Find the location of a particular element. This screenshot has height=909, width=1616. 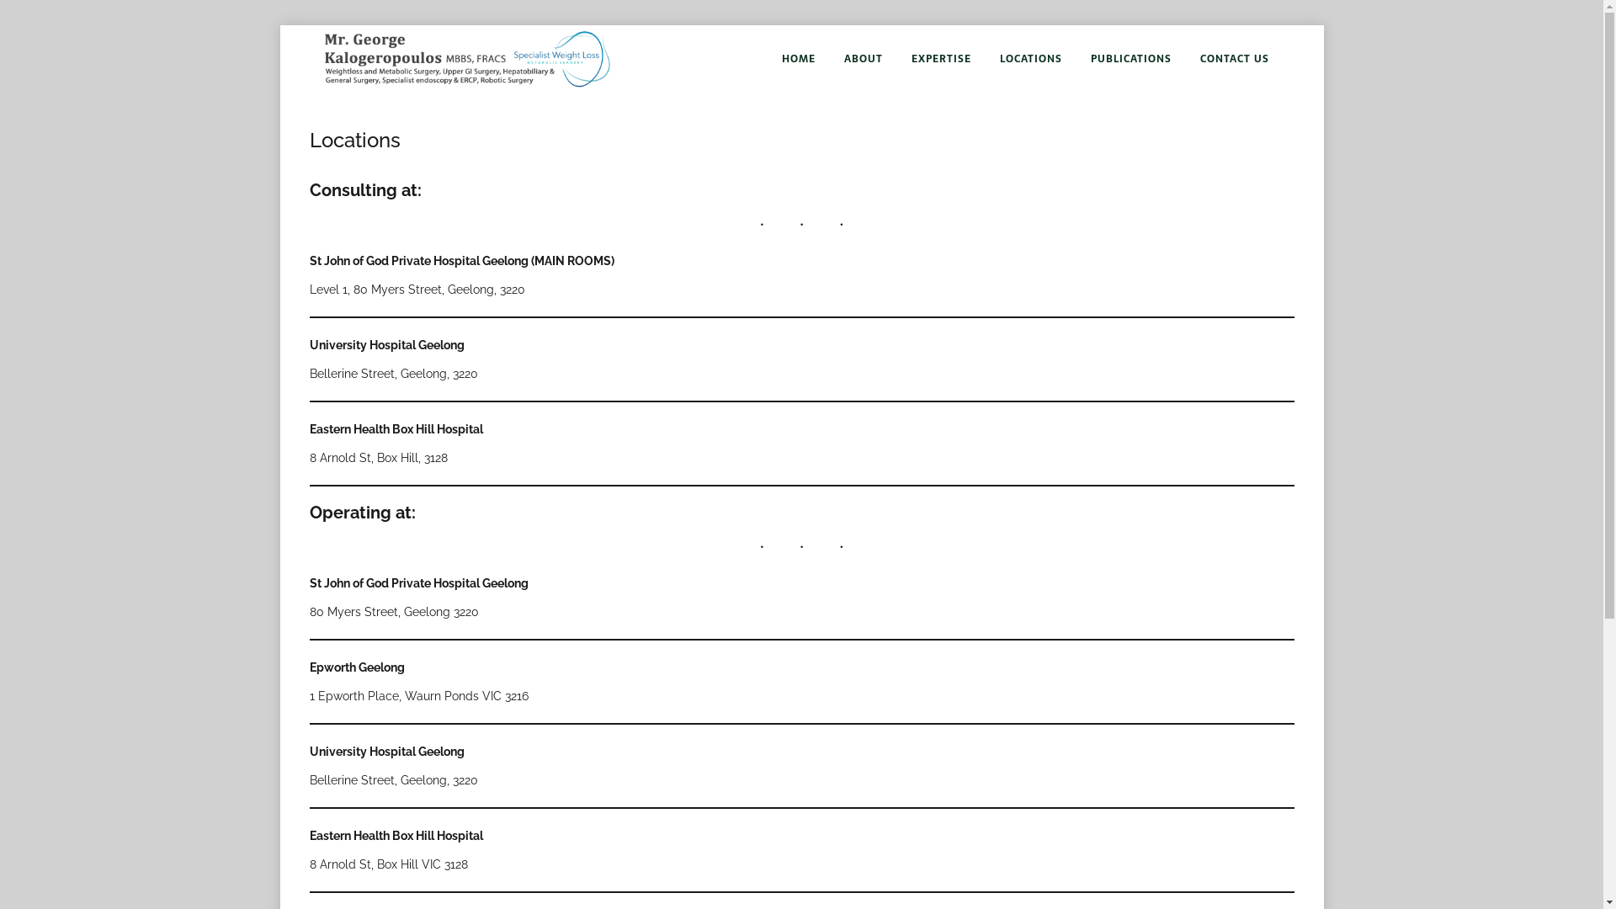

CONTACT US is located at coordinates (1234, 59).